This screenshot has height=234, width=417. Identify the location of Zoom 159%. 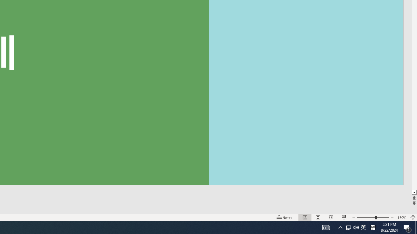
(402, 217).